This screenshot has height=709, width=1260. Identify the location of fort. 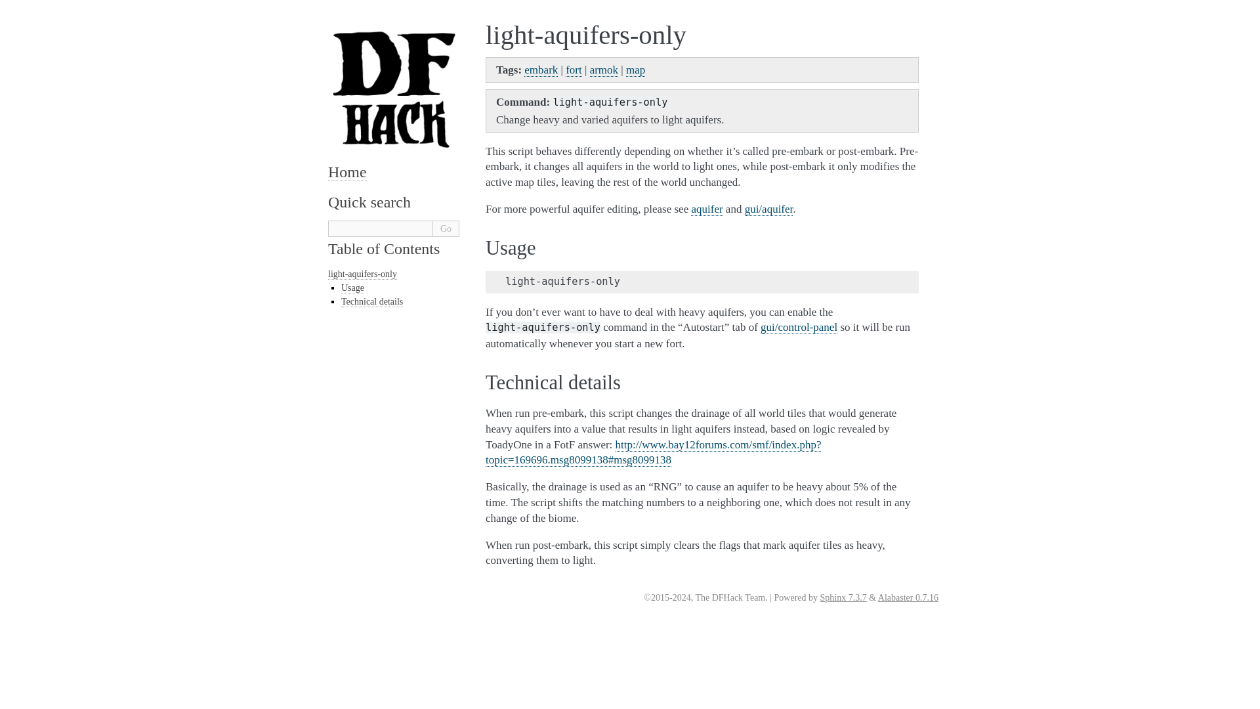
(574, 70).